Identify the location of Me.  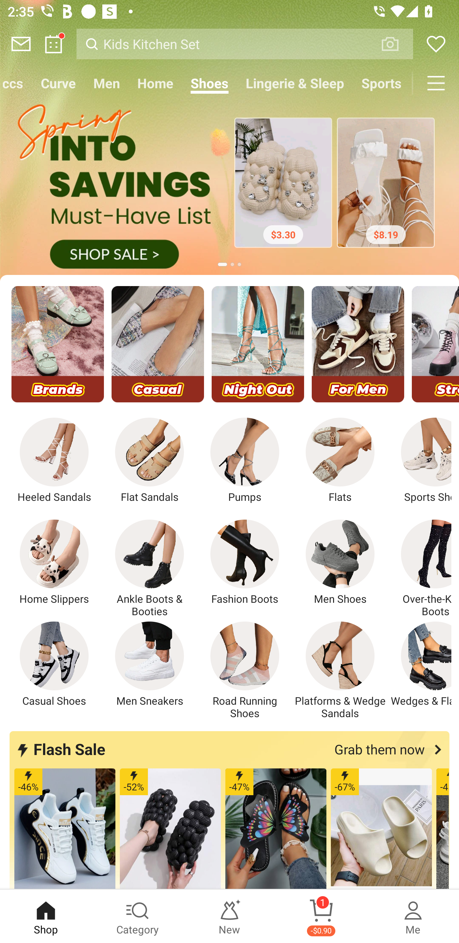
(413, 916).